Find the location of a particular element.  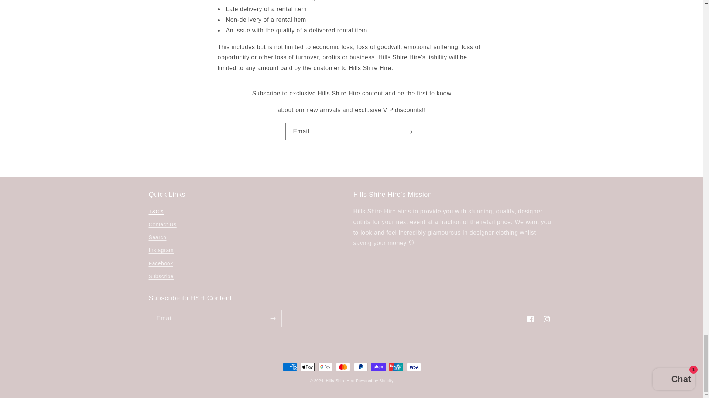

Instagram is located at coordinates (161, 250).